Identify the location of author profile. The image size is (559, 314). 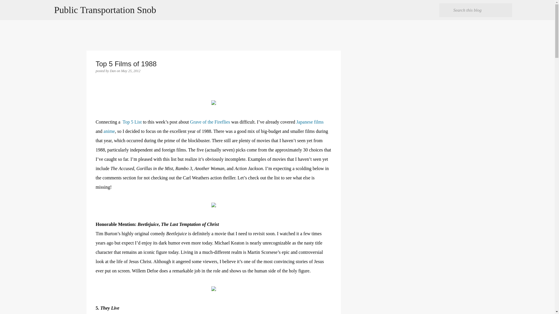
(113, 71).